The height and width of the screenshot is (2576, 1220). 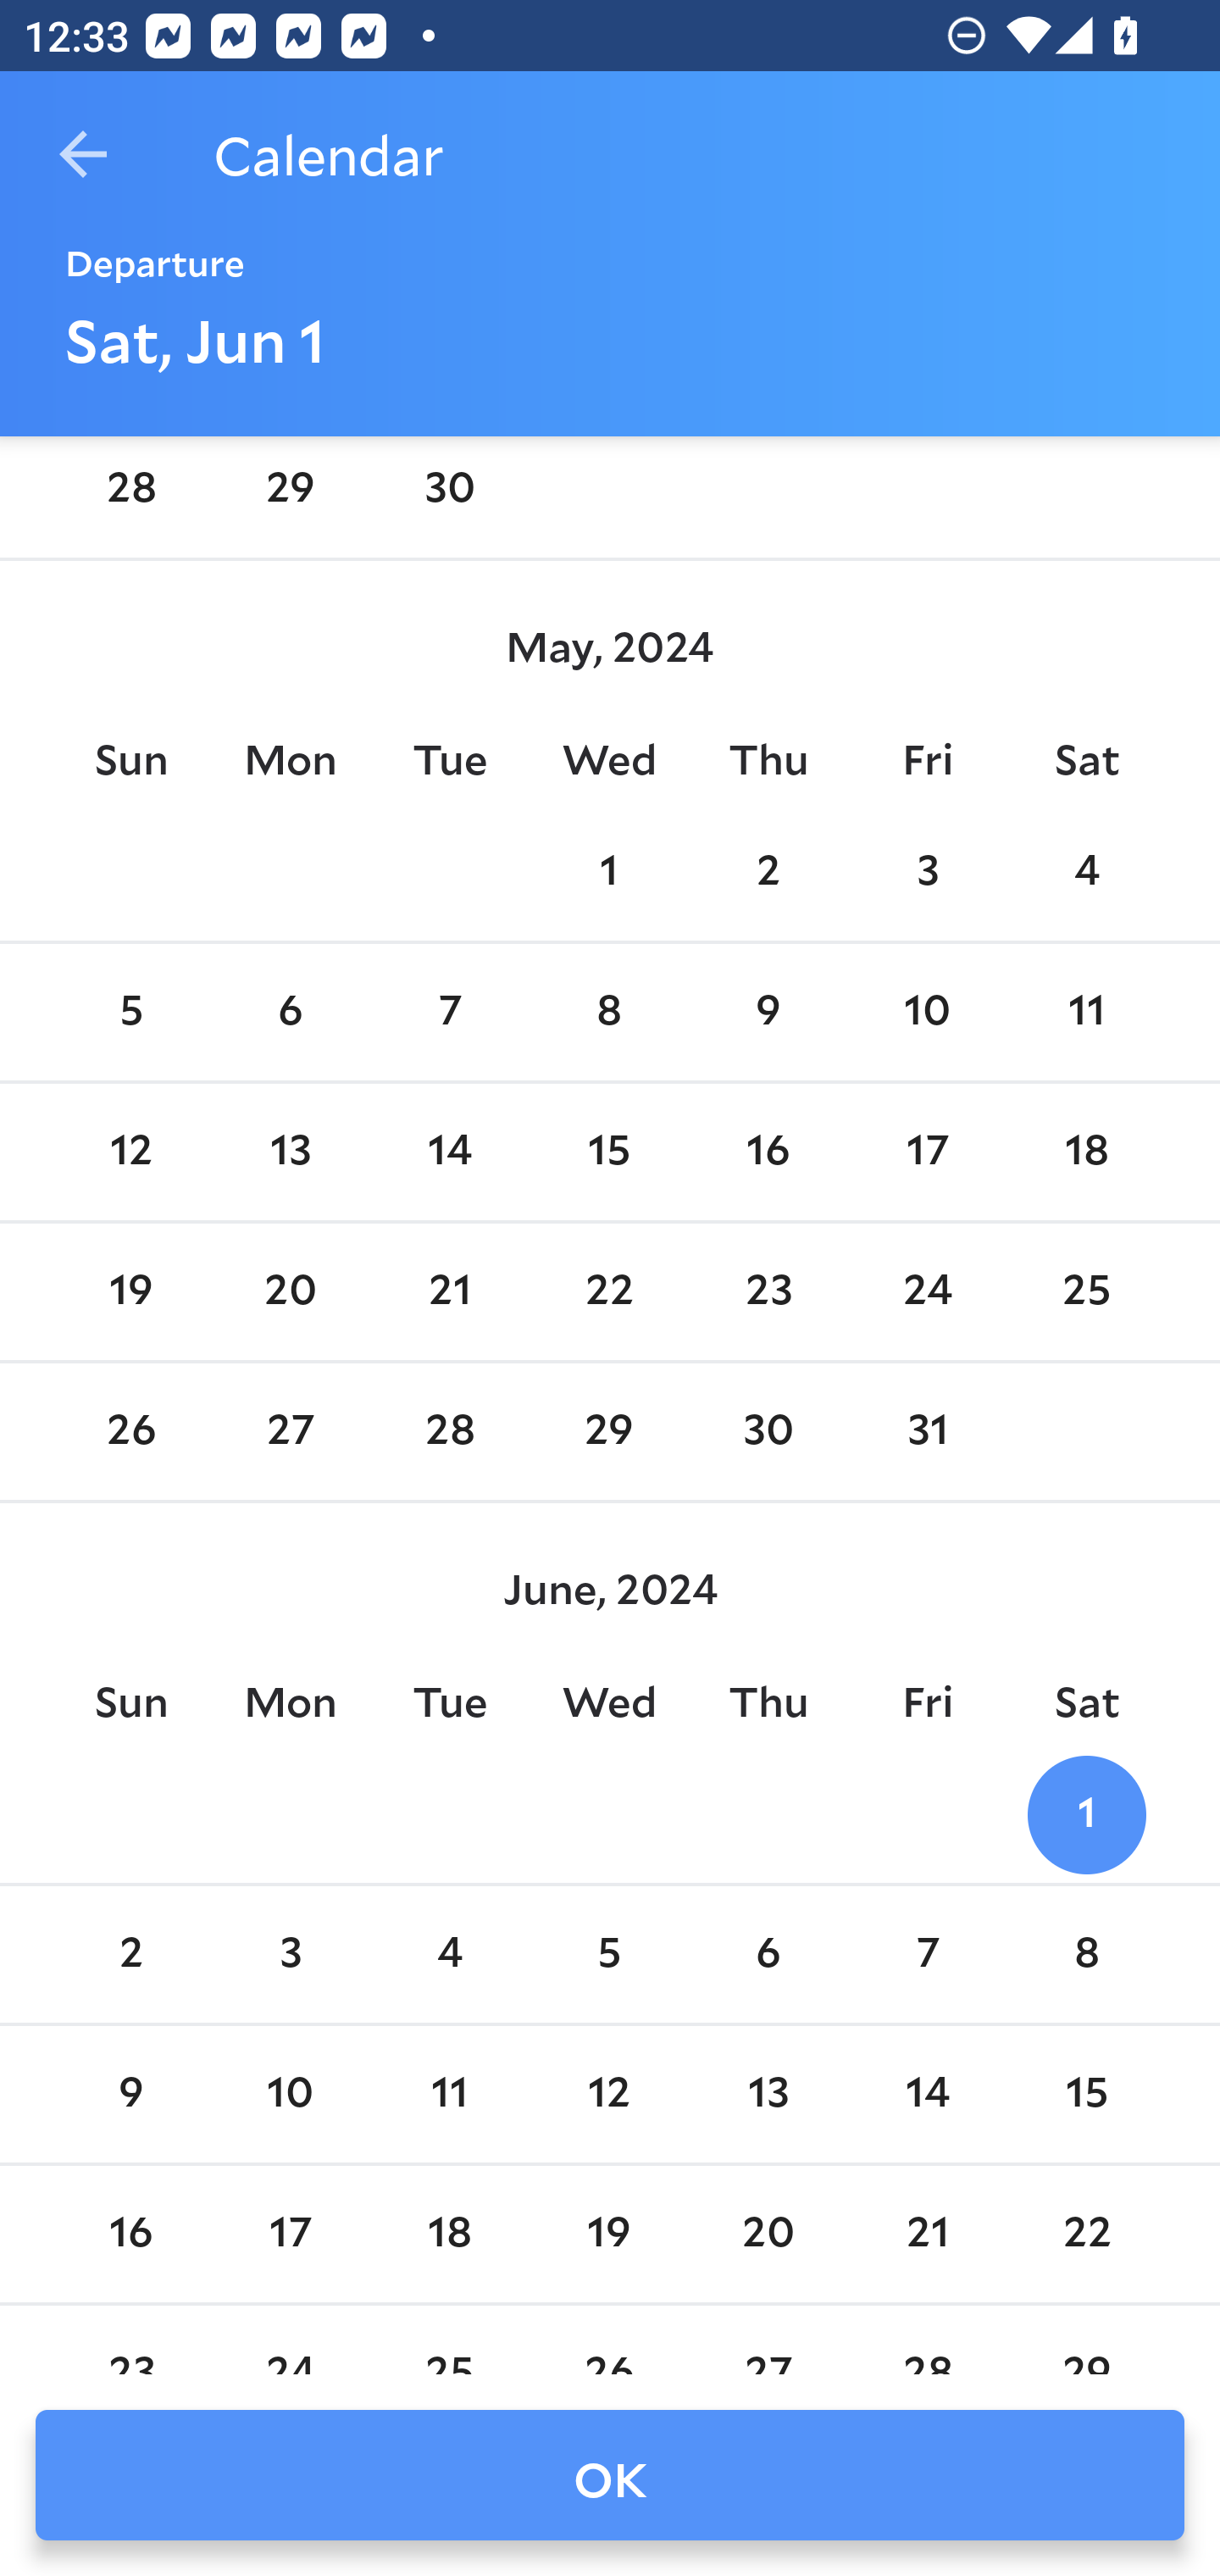 What do you see at coordinates (609, 2094) in the screenshot?
I see `12` at bounding box center [609, 2094].